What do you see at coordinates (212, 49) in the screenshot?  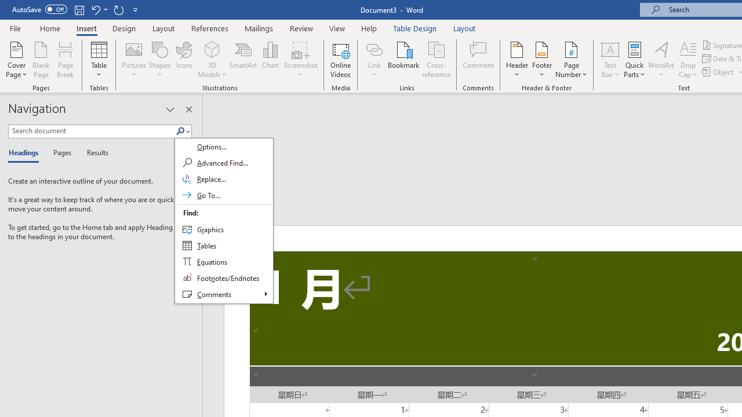 I see `3D Models` at bounding box center [212, 49].